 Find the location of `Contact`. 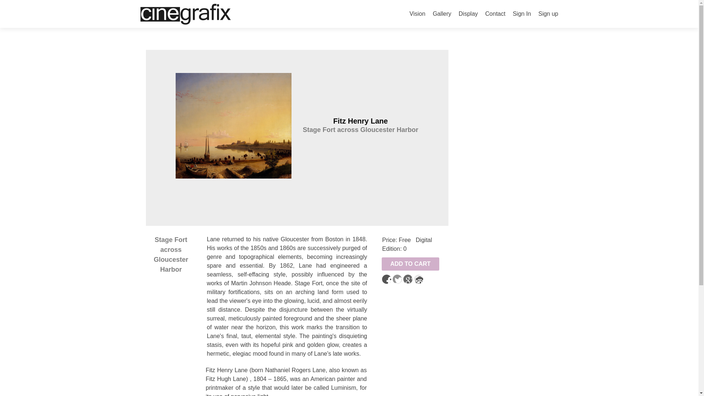

Contact is located at coordinates (495, 14).